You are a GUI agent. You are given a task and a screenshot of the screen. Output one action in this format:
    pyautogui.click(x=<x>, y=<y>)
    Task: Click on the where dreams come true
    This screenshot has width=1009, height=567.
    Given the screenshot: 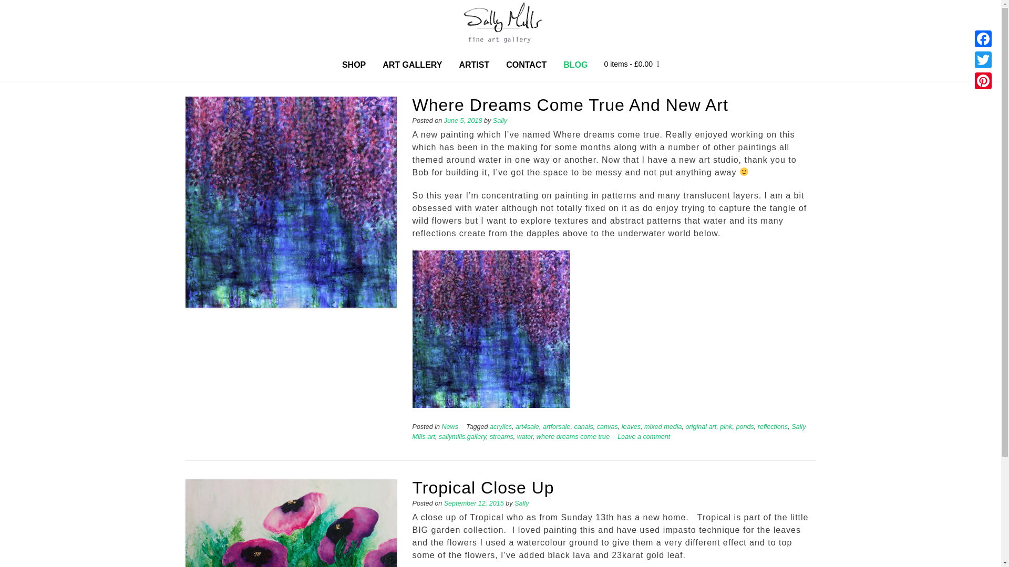 What is the action you would take?
    pyautogui.click(x=573, y=437)
    